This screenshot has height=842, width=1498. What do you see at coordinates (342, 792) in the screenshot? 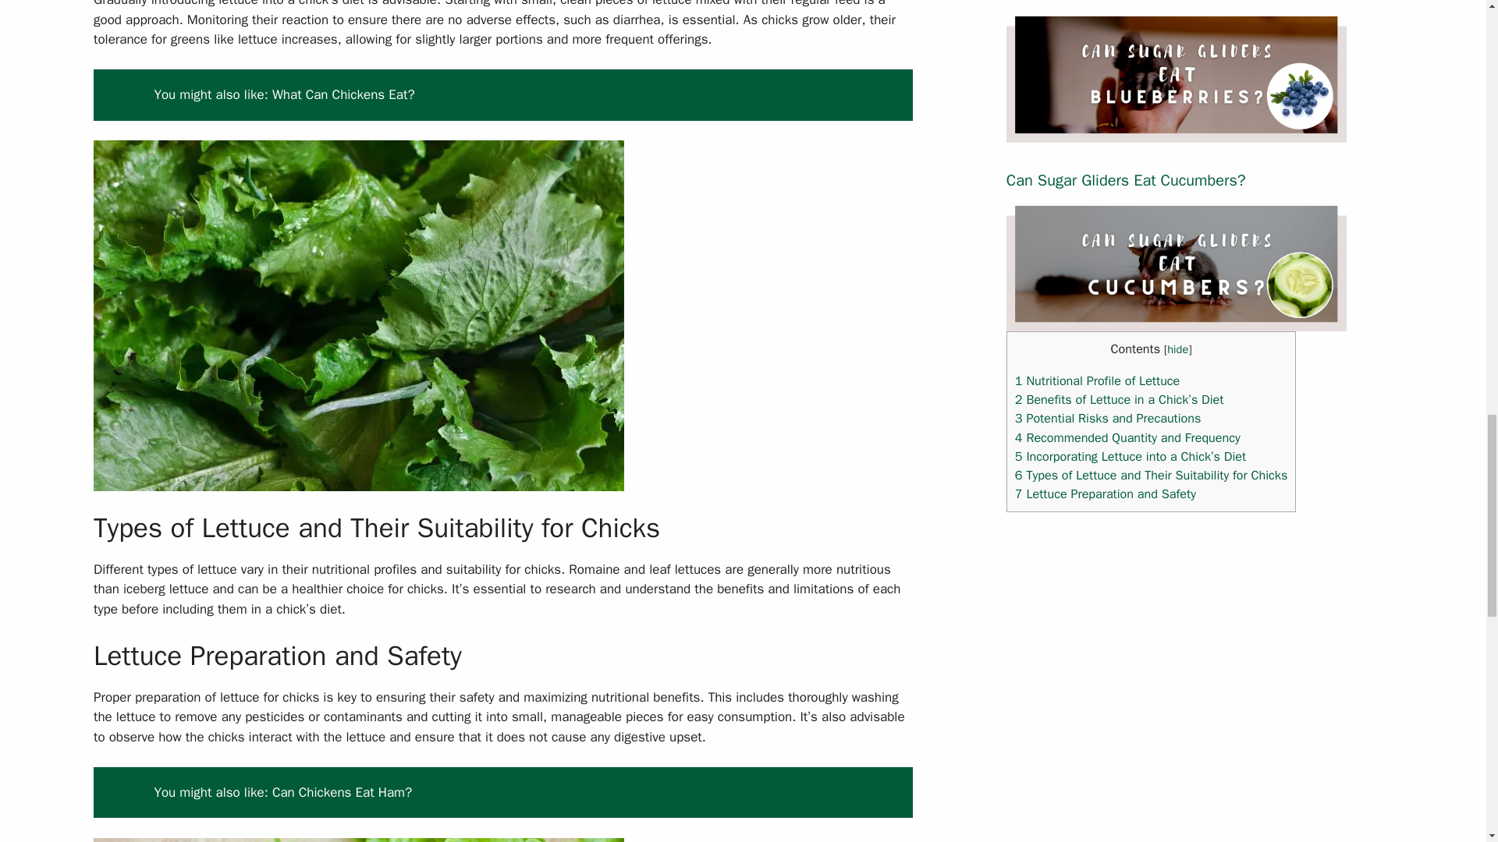
I see `Can Chickens Eat Ham?` at bounding box center [342, 792].